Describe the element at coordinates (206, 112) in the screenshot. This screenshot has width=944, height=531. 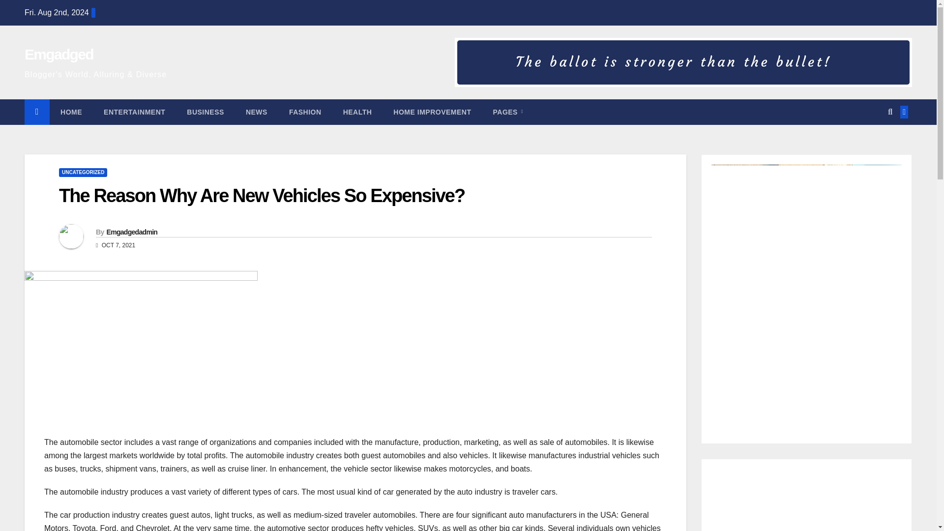
I see `BUSINESS` at that location.